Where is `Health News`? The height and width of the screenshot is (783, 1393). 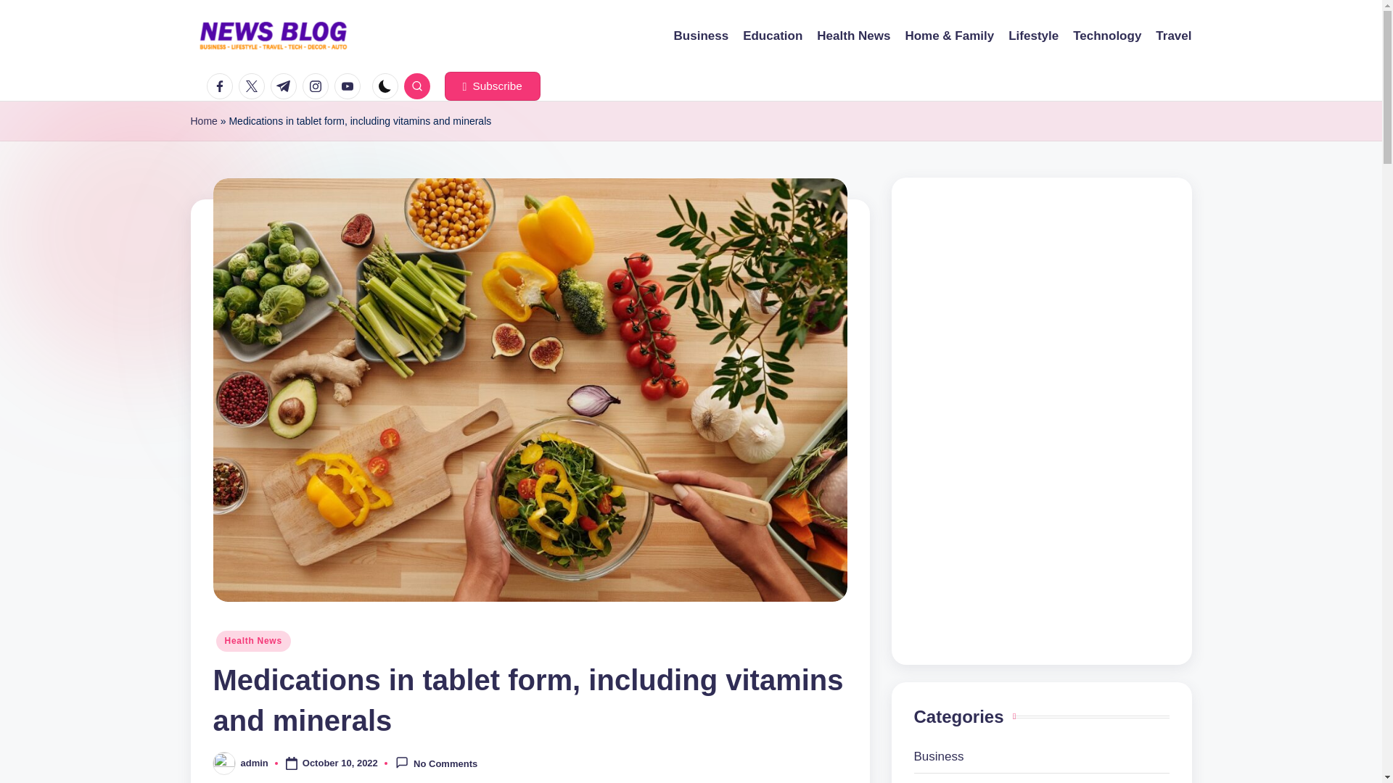
Health News is located at coordinates (253, 641).